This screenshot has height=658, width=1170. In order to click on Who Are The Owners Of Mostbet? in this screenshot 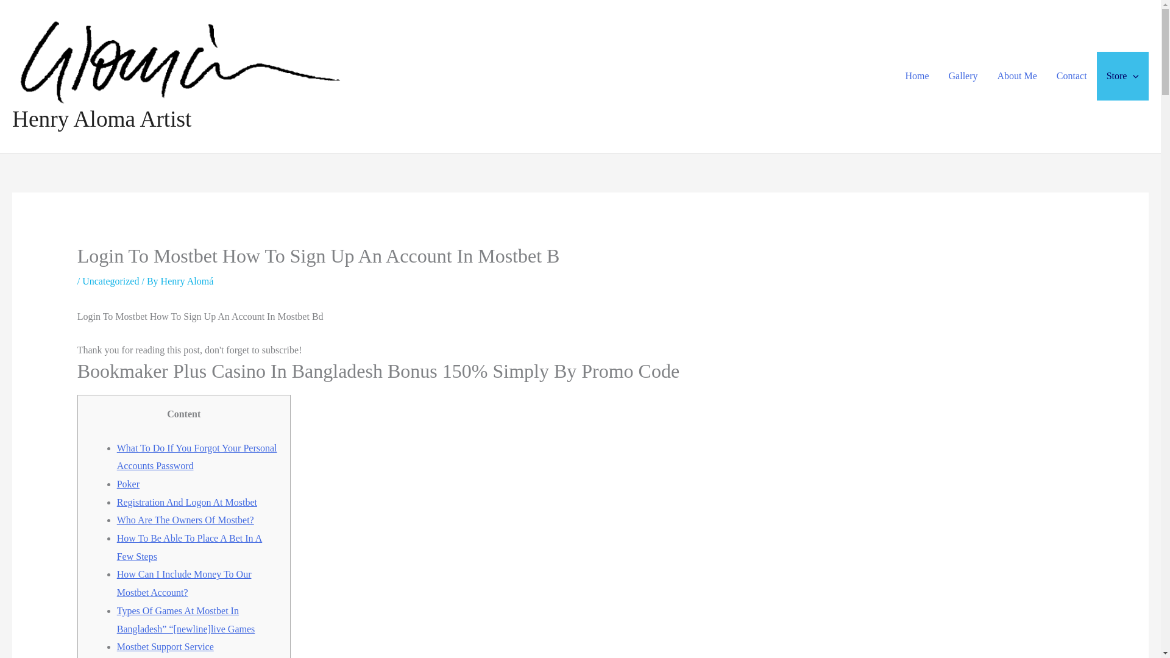, I will do `click(185, 519)`.